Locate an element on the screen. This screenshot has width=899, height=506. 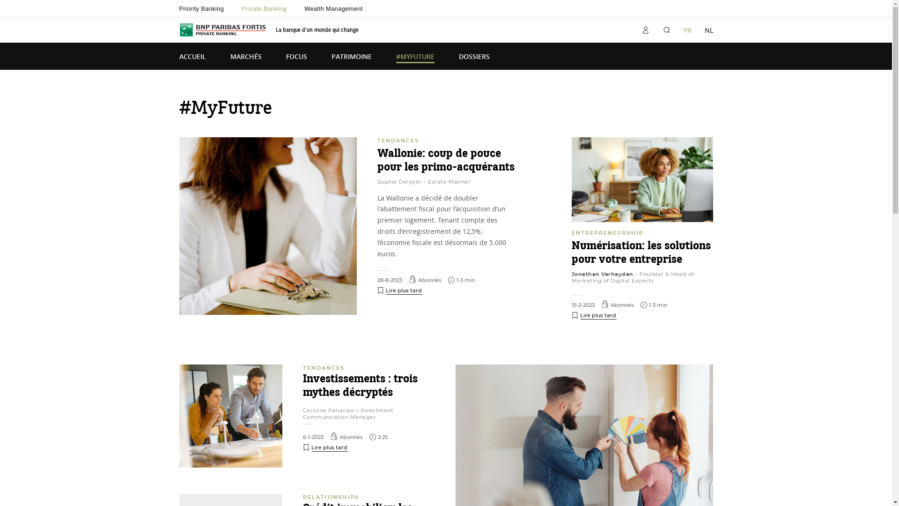
NL is located at coordinates (708, 30).